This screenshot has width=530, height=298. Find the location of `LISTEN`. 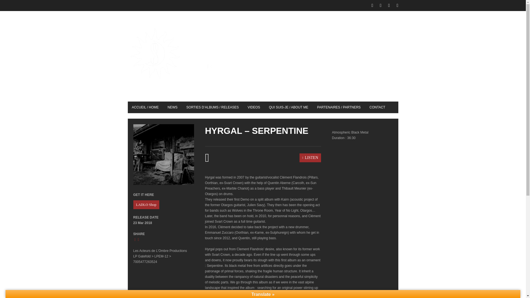

LISTEN is located at coordinates (263, 158).